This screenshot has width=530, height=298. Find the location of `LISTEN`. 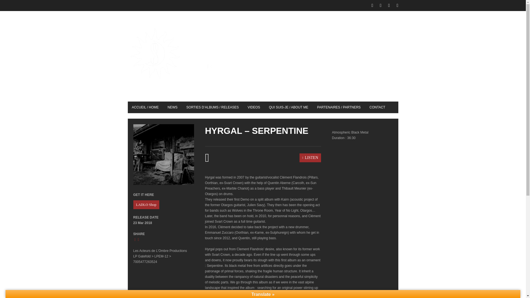

LISTEN is located at coordinates (263, 158).